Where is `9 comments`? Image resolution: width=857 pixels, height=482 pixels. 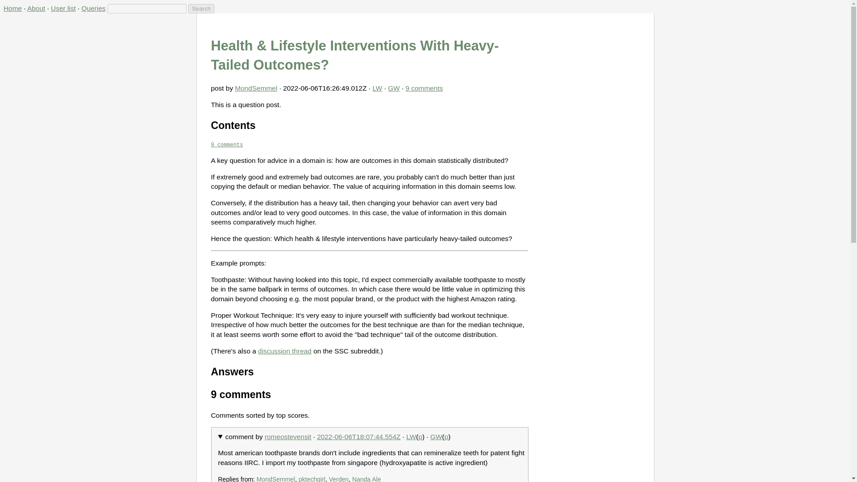
9 comments is located at coordinates (424, 88).